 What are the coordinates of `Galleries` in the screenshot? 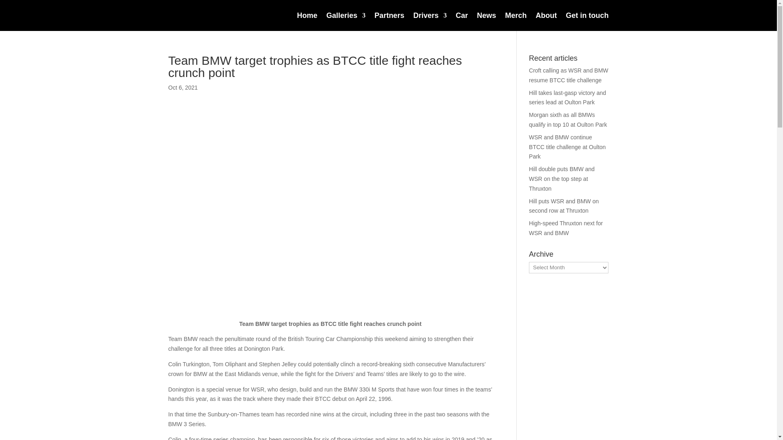 It's located at (346, 15).